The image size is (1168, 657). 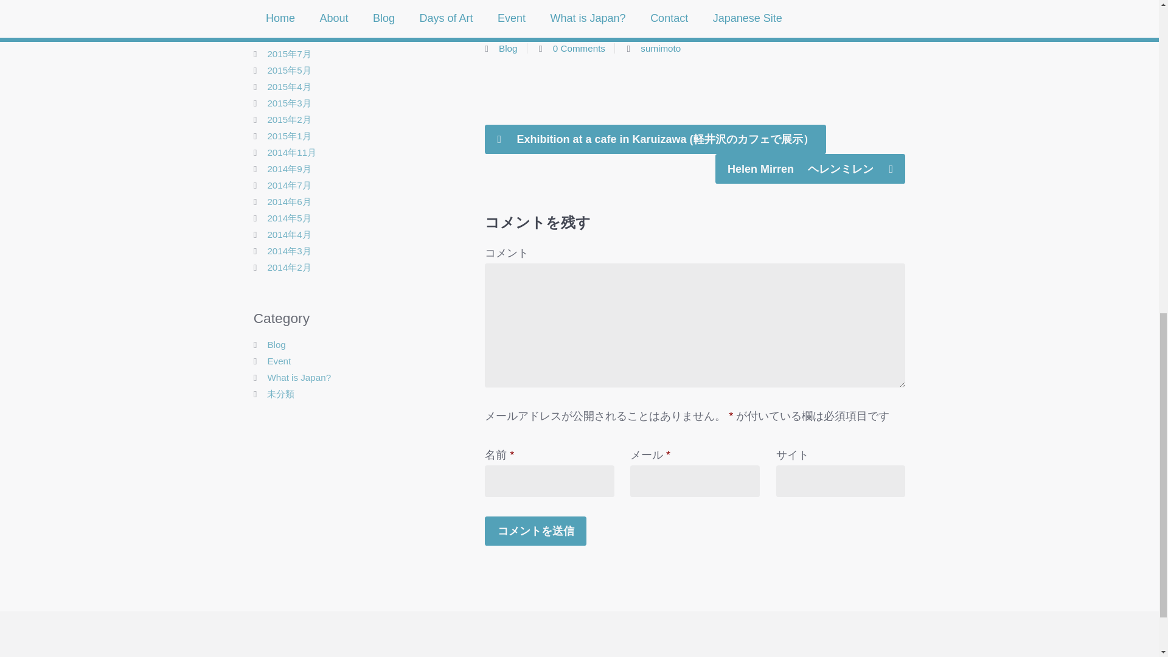 What do you see at coordinates (507, 48) in the screenshot?
I see `Blog` at bounding box center [507, 48].